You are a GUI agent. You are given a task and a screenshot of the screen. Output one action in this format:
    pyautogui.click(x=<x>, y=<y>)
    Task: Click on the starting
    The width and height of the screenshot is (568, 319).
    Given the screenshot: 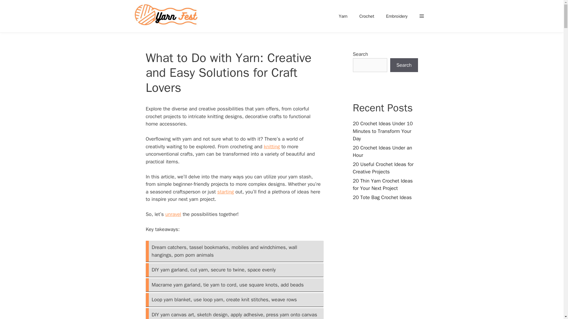 What is the action you would take?
    pyautogui.click(x=226, y=192)
    